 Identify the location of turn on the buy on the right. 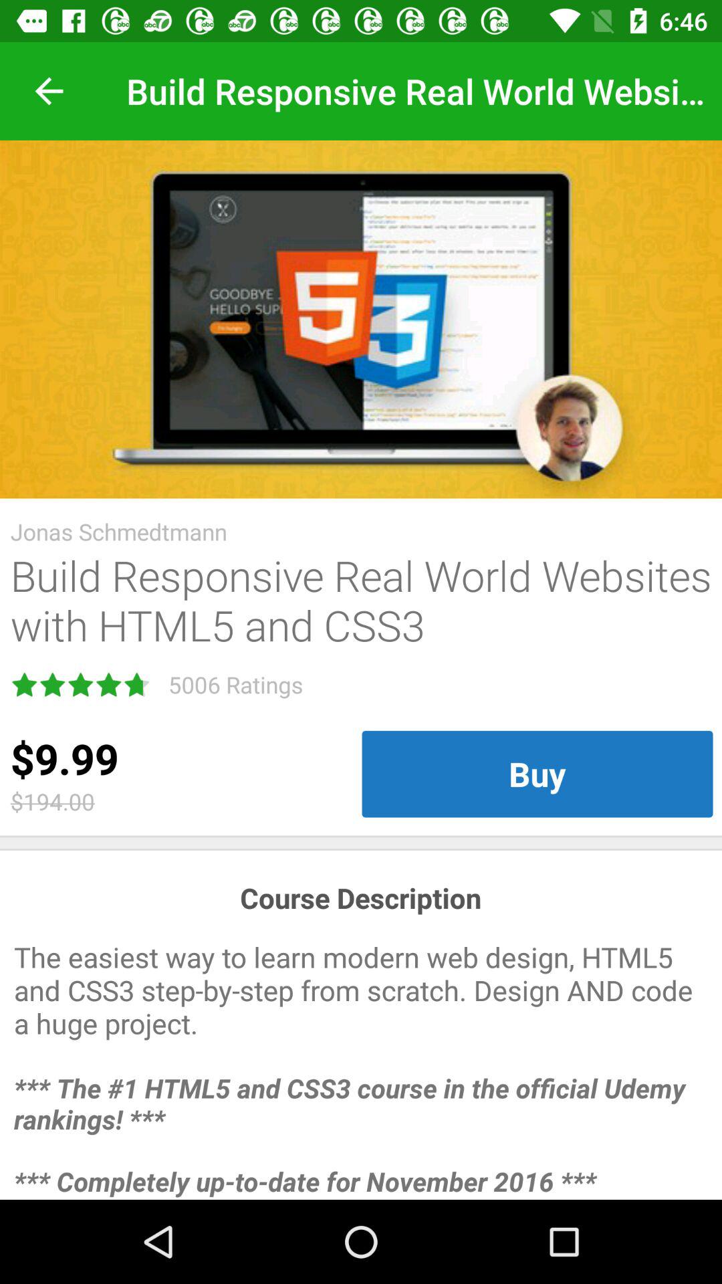
(537, 774).